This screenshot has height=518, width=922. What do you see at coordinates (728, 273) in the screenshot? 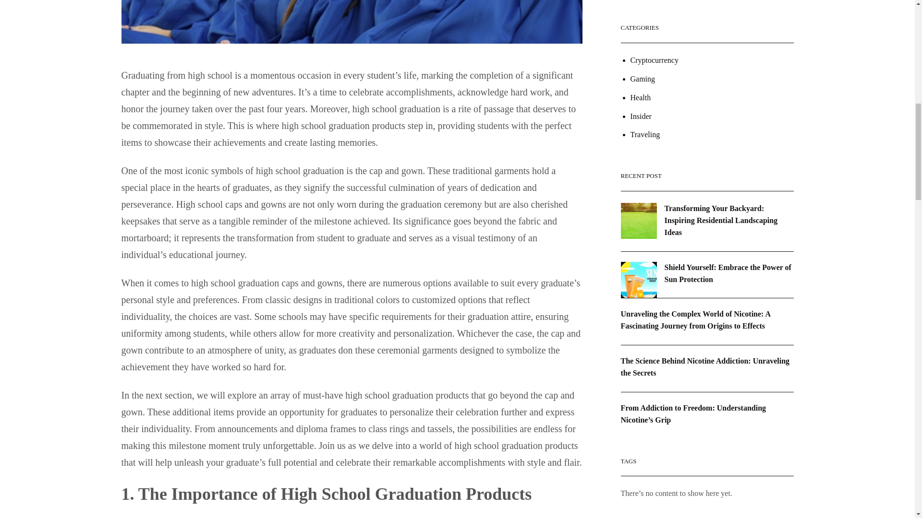
I see `Shield Yourself: Embrace the Power of Sun Protection` at bounding box center [728, 273].